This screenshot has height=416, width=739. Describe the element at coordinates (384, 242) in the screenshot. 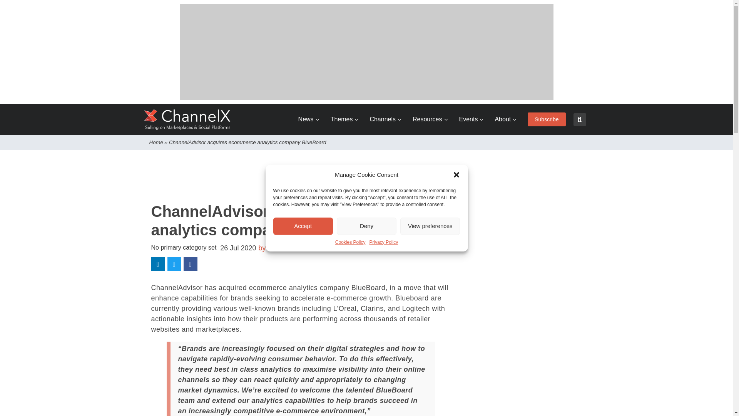

I see `Privacy Policy` at that location.